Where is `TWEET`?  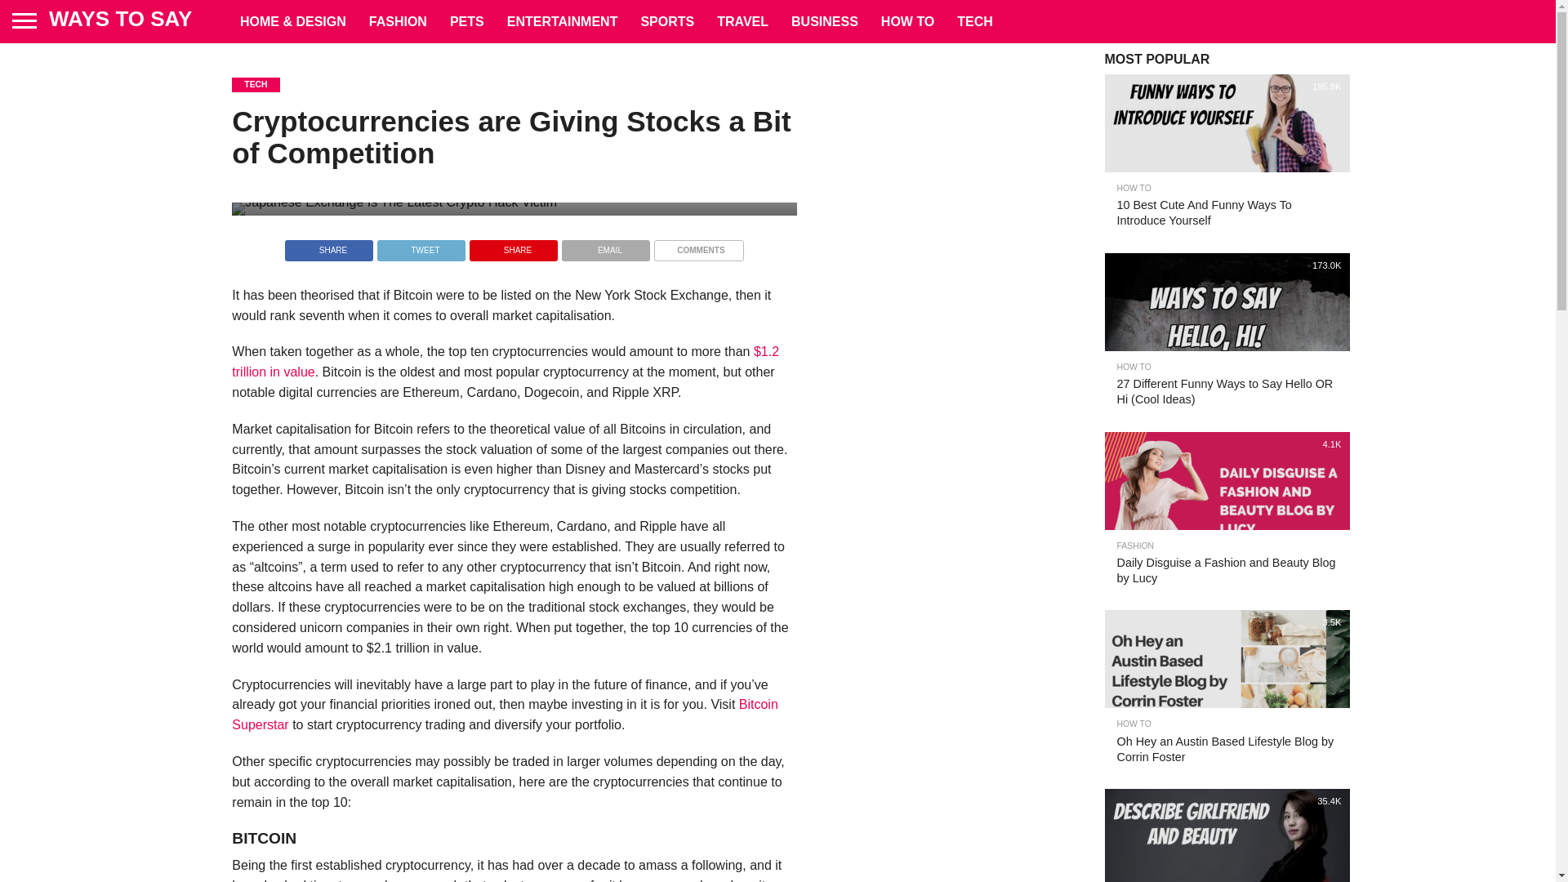
TWEET is located at coordinates (421, 245).